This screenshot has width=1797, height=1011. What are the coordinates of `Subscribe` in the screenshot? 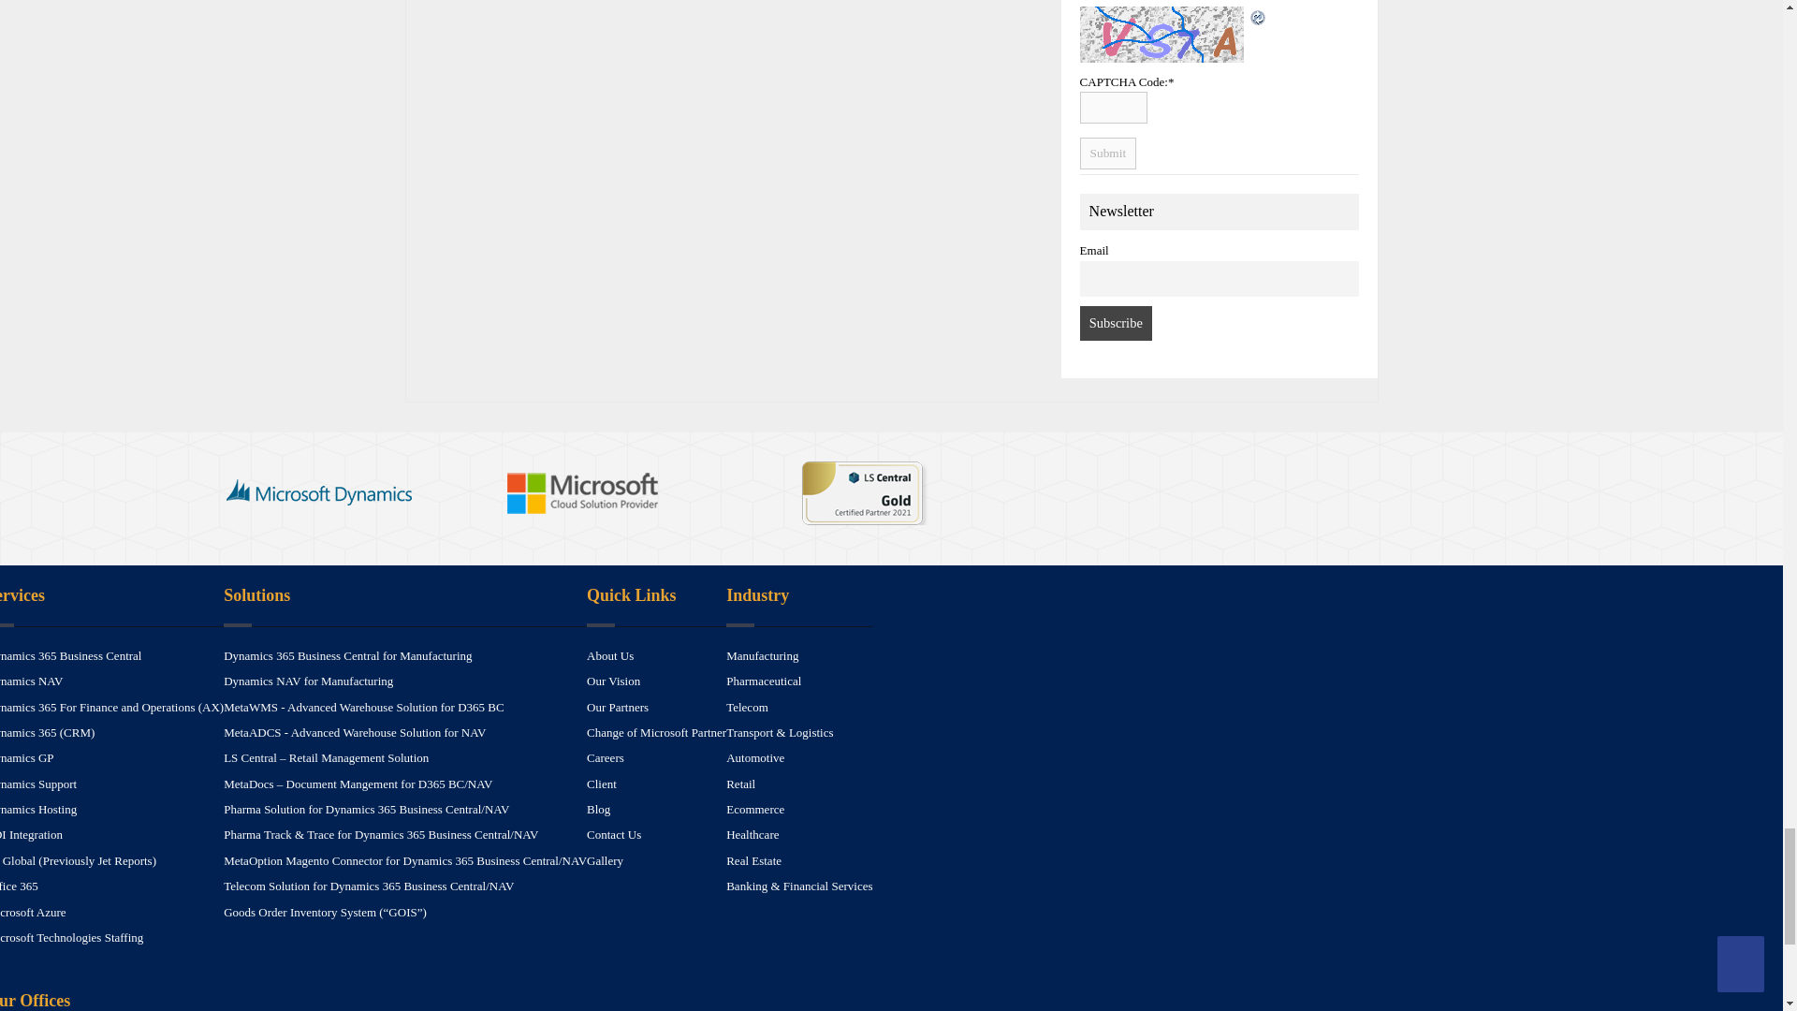 It's located at (1116, 323).